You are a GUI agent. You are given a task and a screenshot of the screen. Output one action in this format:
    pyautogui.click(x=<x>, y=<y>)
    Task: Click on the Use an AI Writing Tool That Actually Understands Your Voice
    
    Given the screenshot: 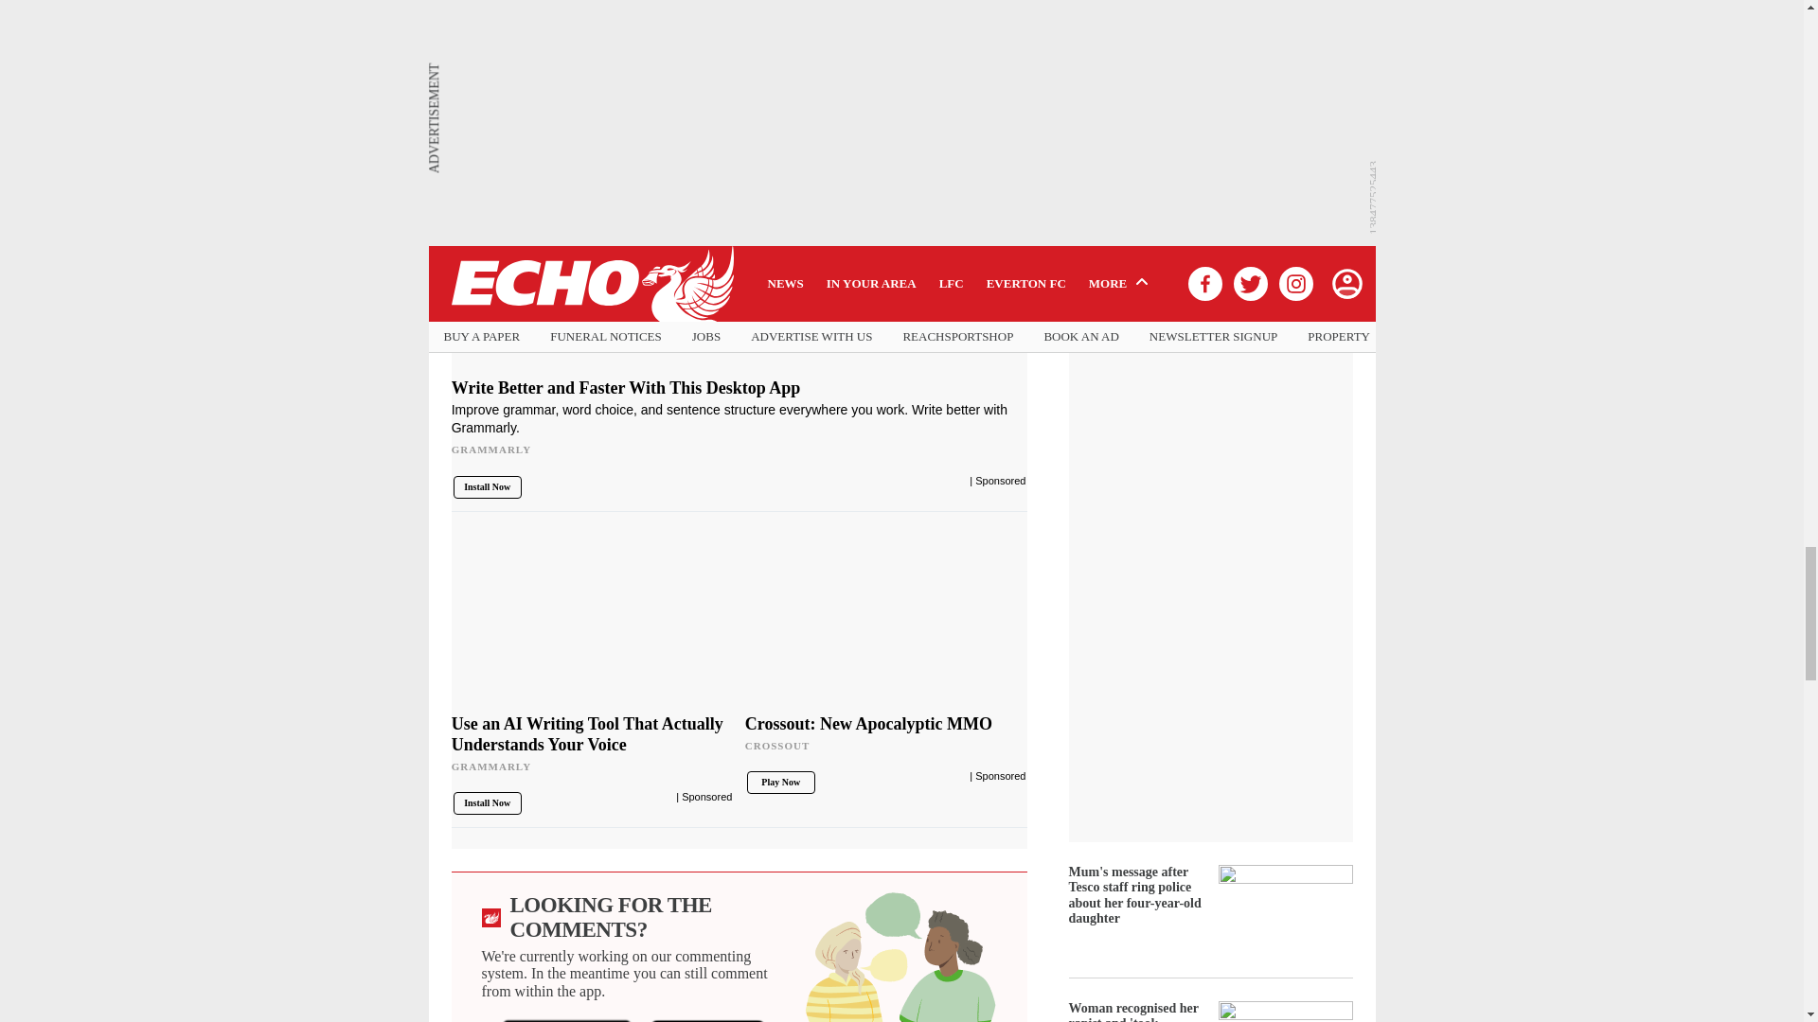 What is the action you would take?
    pyautogui.click(x=593, y=749)
    